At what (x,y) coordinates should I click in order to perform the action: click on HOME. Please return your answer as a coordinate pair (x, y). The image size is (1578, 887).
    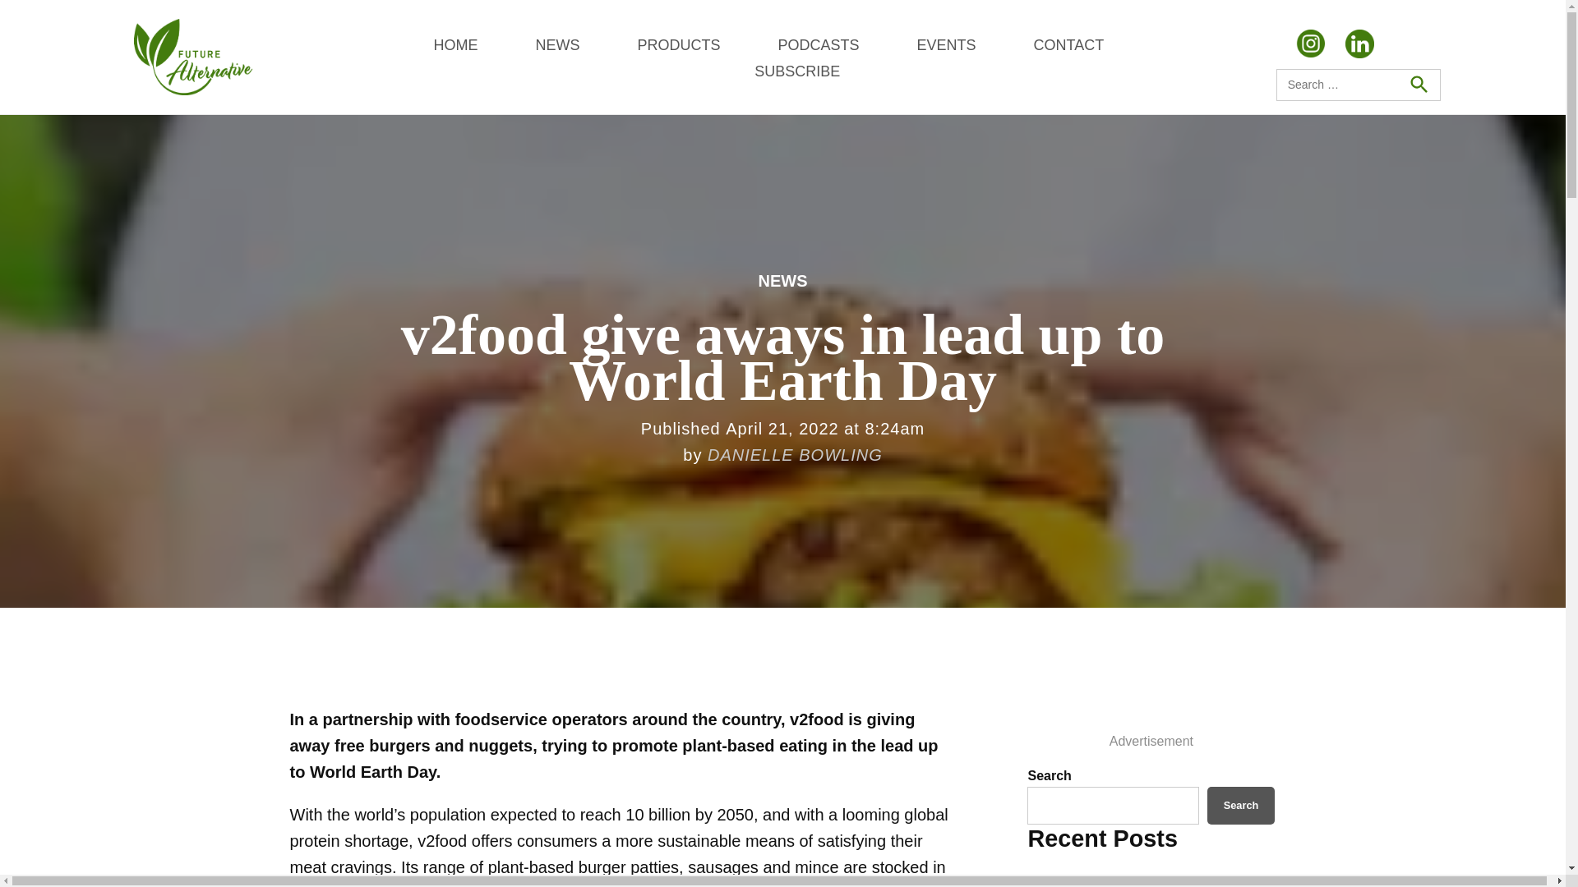
    Looking at the image, I should click on (455, 44).